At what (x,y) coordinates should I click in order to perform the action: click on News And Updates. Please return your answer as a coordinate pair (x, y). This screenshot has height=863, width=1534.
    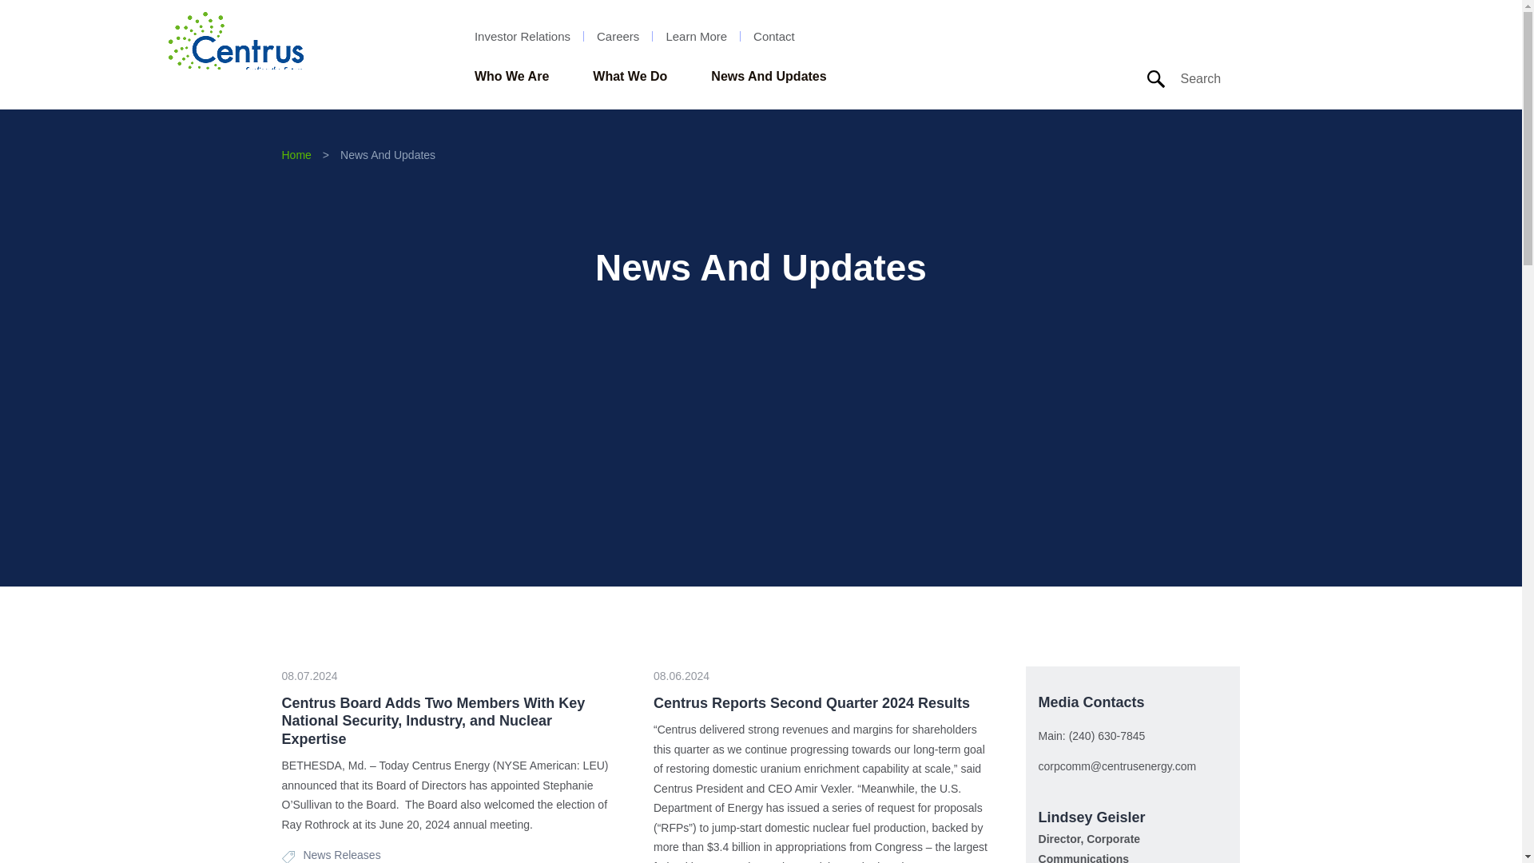
    Looking at the image, I should click on (769, 77).